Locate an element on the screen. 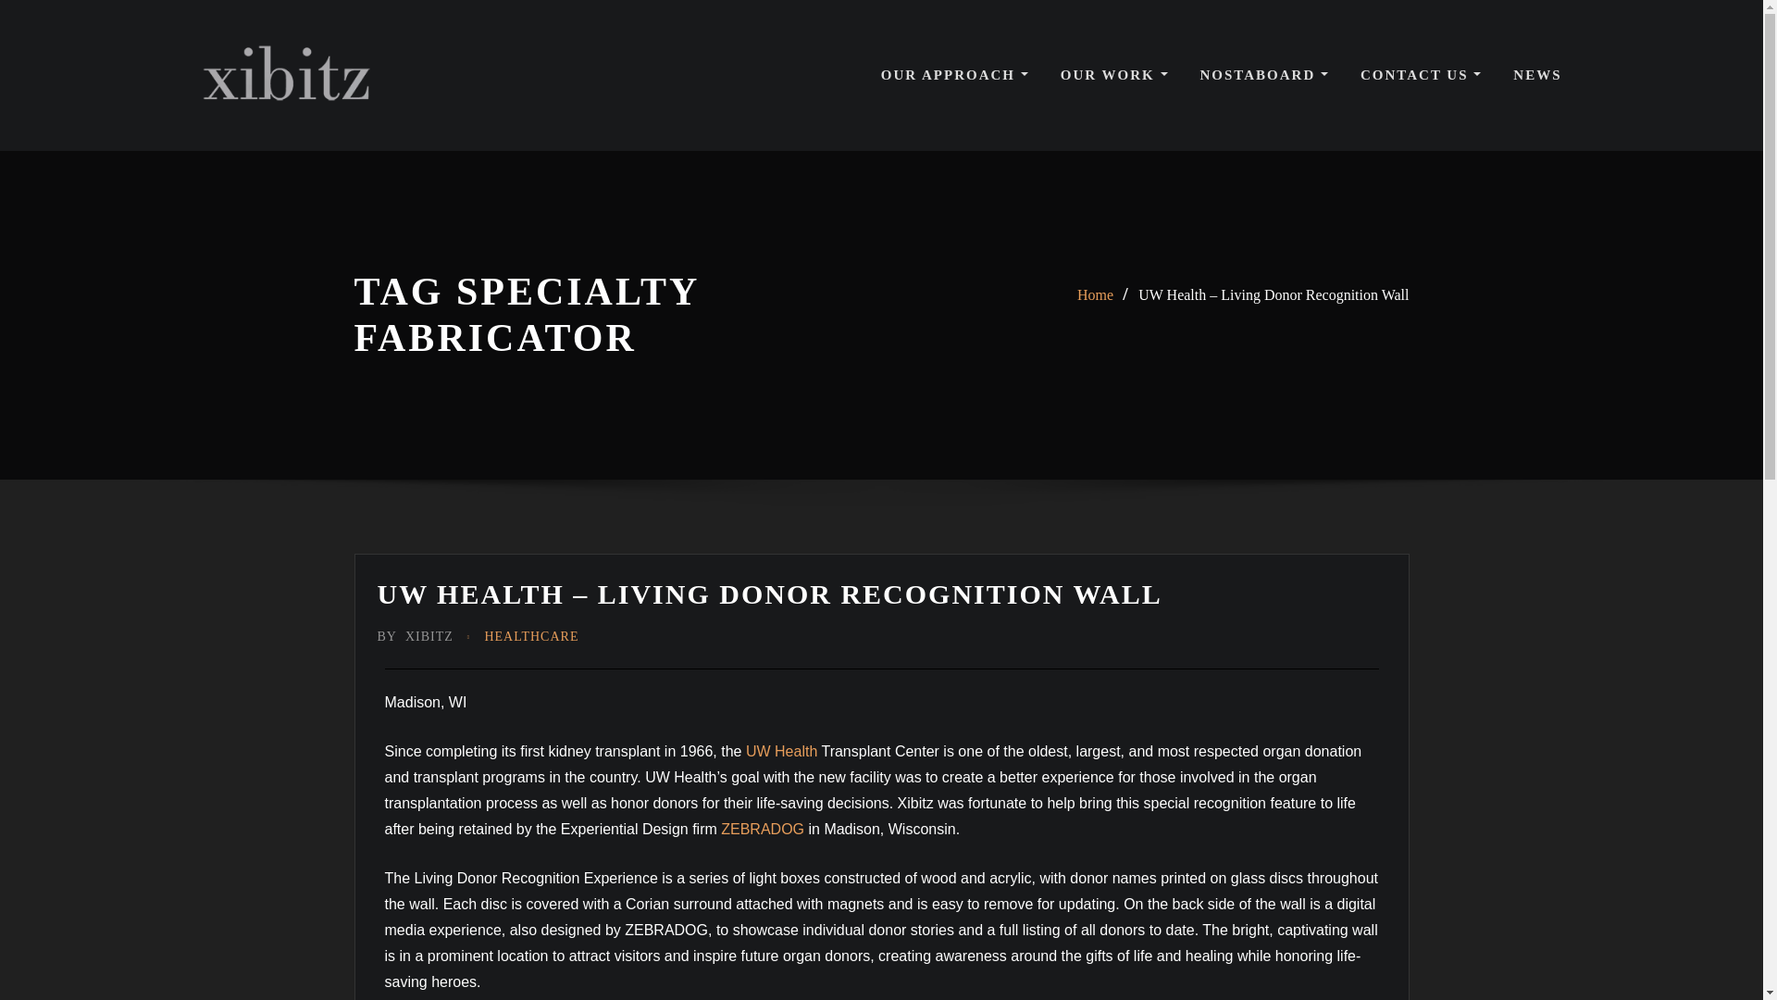 The height and width of the screenshot is (1000, 1777). CONTACT US is located at coordinates (1420, 74).